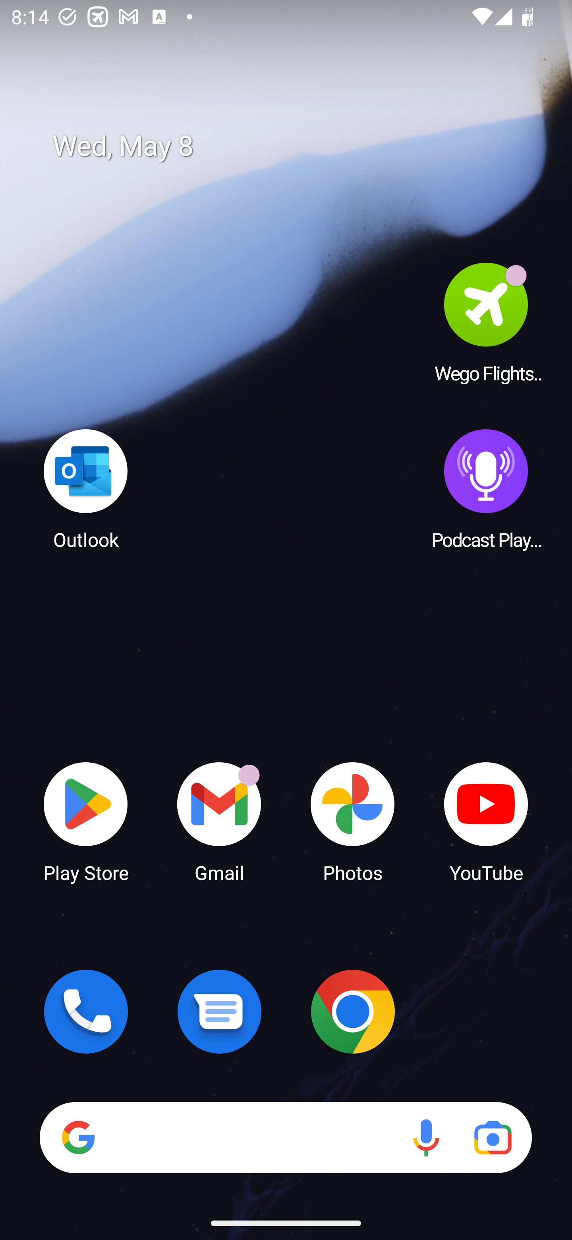 This screenshot has width=572, height=1240. I want to click on Messages, so click(219, 1011).